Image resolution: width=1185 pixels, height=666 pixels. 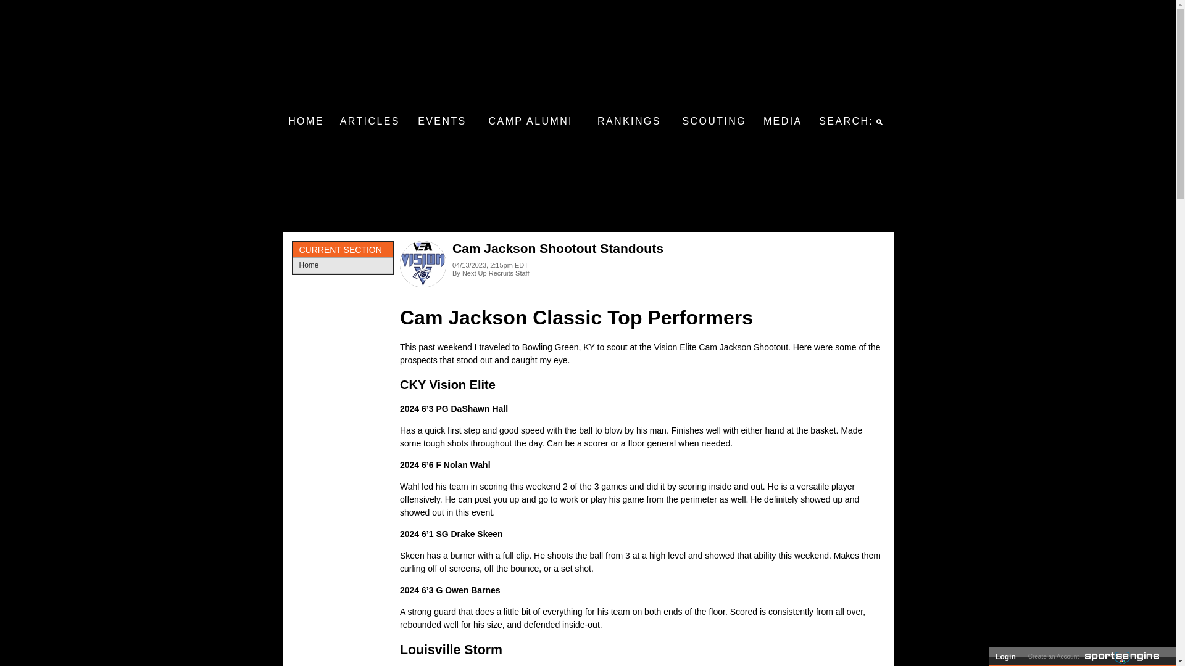 I want to click on SCOUTING, so click(x=714, y=121).